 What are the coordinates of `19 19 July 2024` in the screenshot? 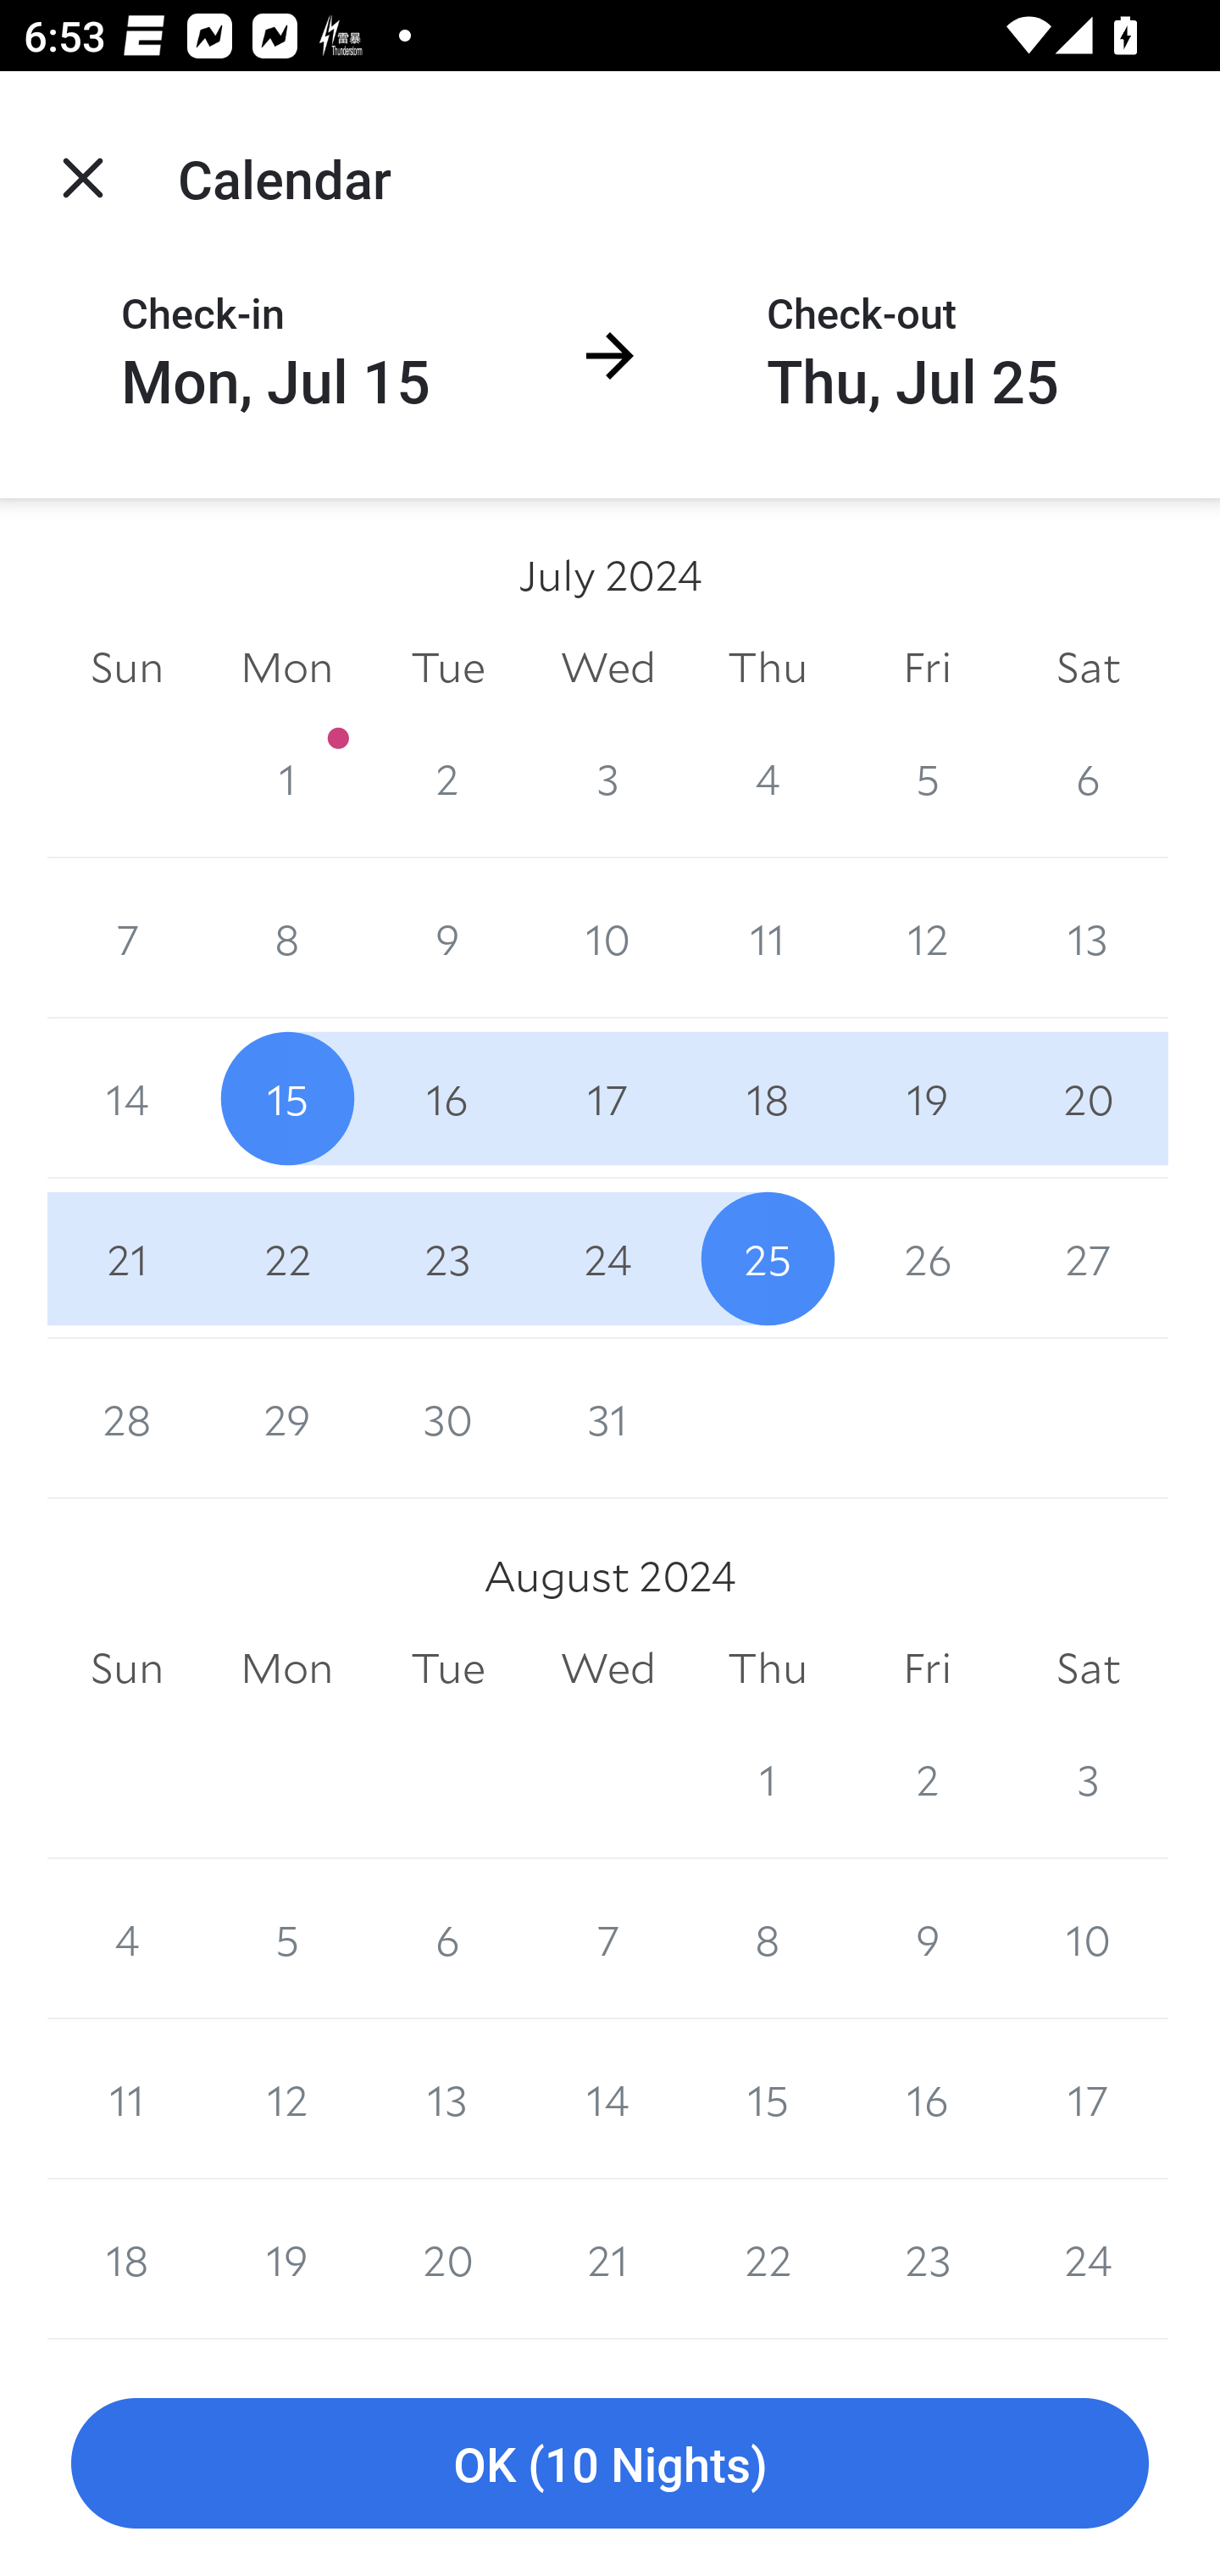 It's located at (927, 1098).